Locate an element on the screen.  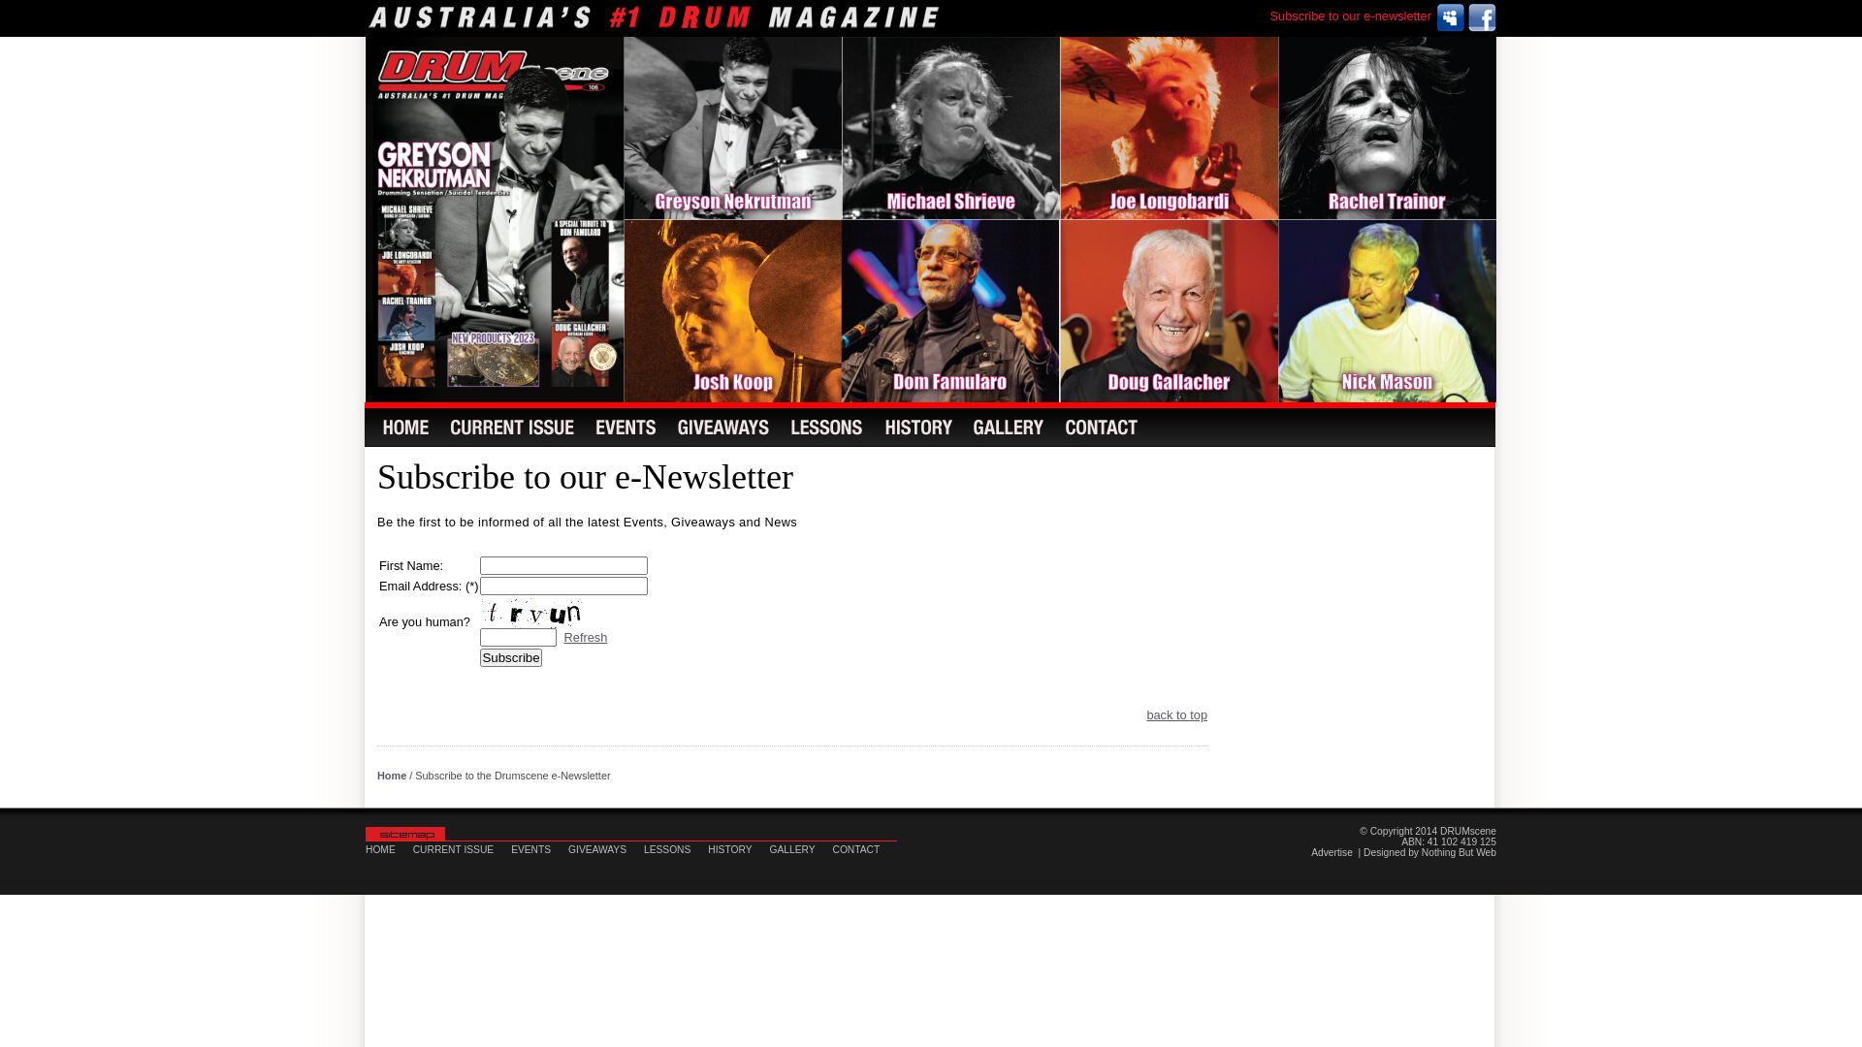
CONTACT is located at coordinates (865, 849).